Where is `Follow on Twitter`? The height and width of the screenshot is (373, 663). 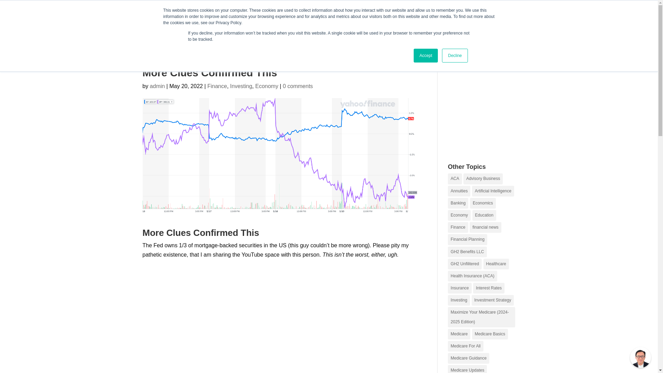 Follow on Twitter is located at coordinates (482, 7).